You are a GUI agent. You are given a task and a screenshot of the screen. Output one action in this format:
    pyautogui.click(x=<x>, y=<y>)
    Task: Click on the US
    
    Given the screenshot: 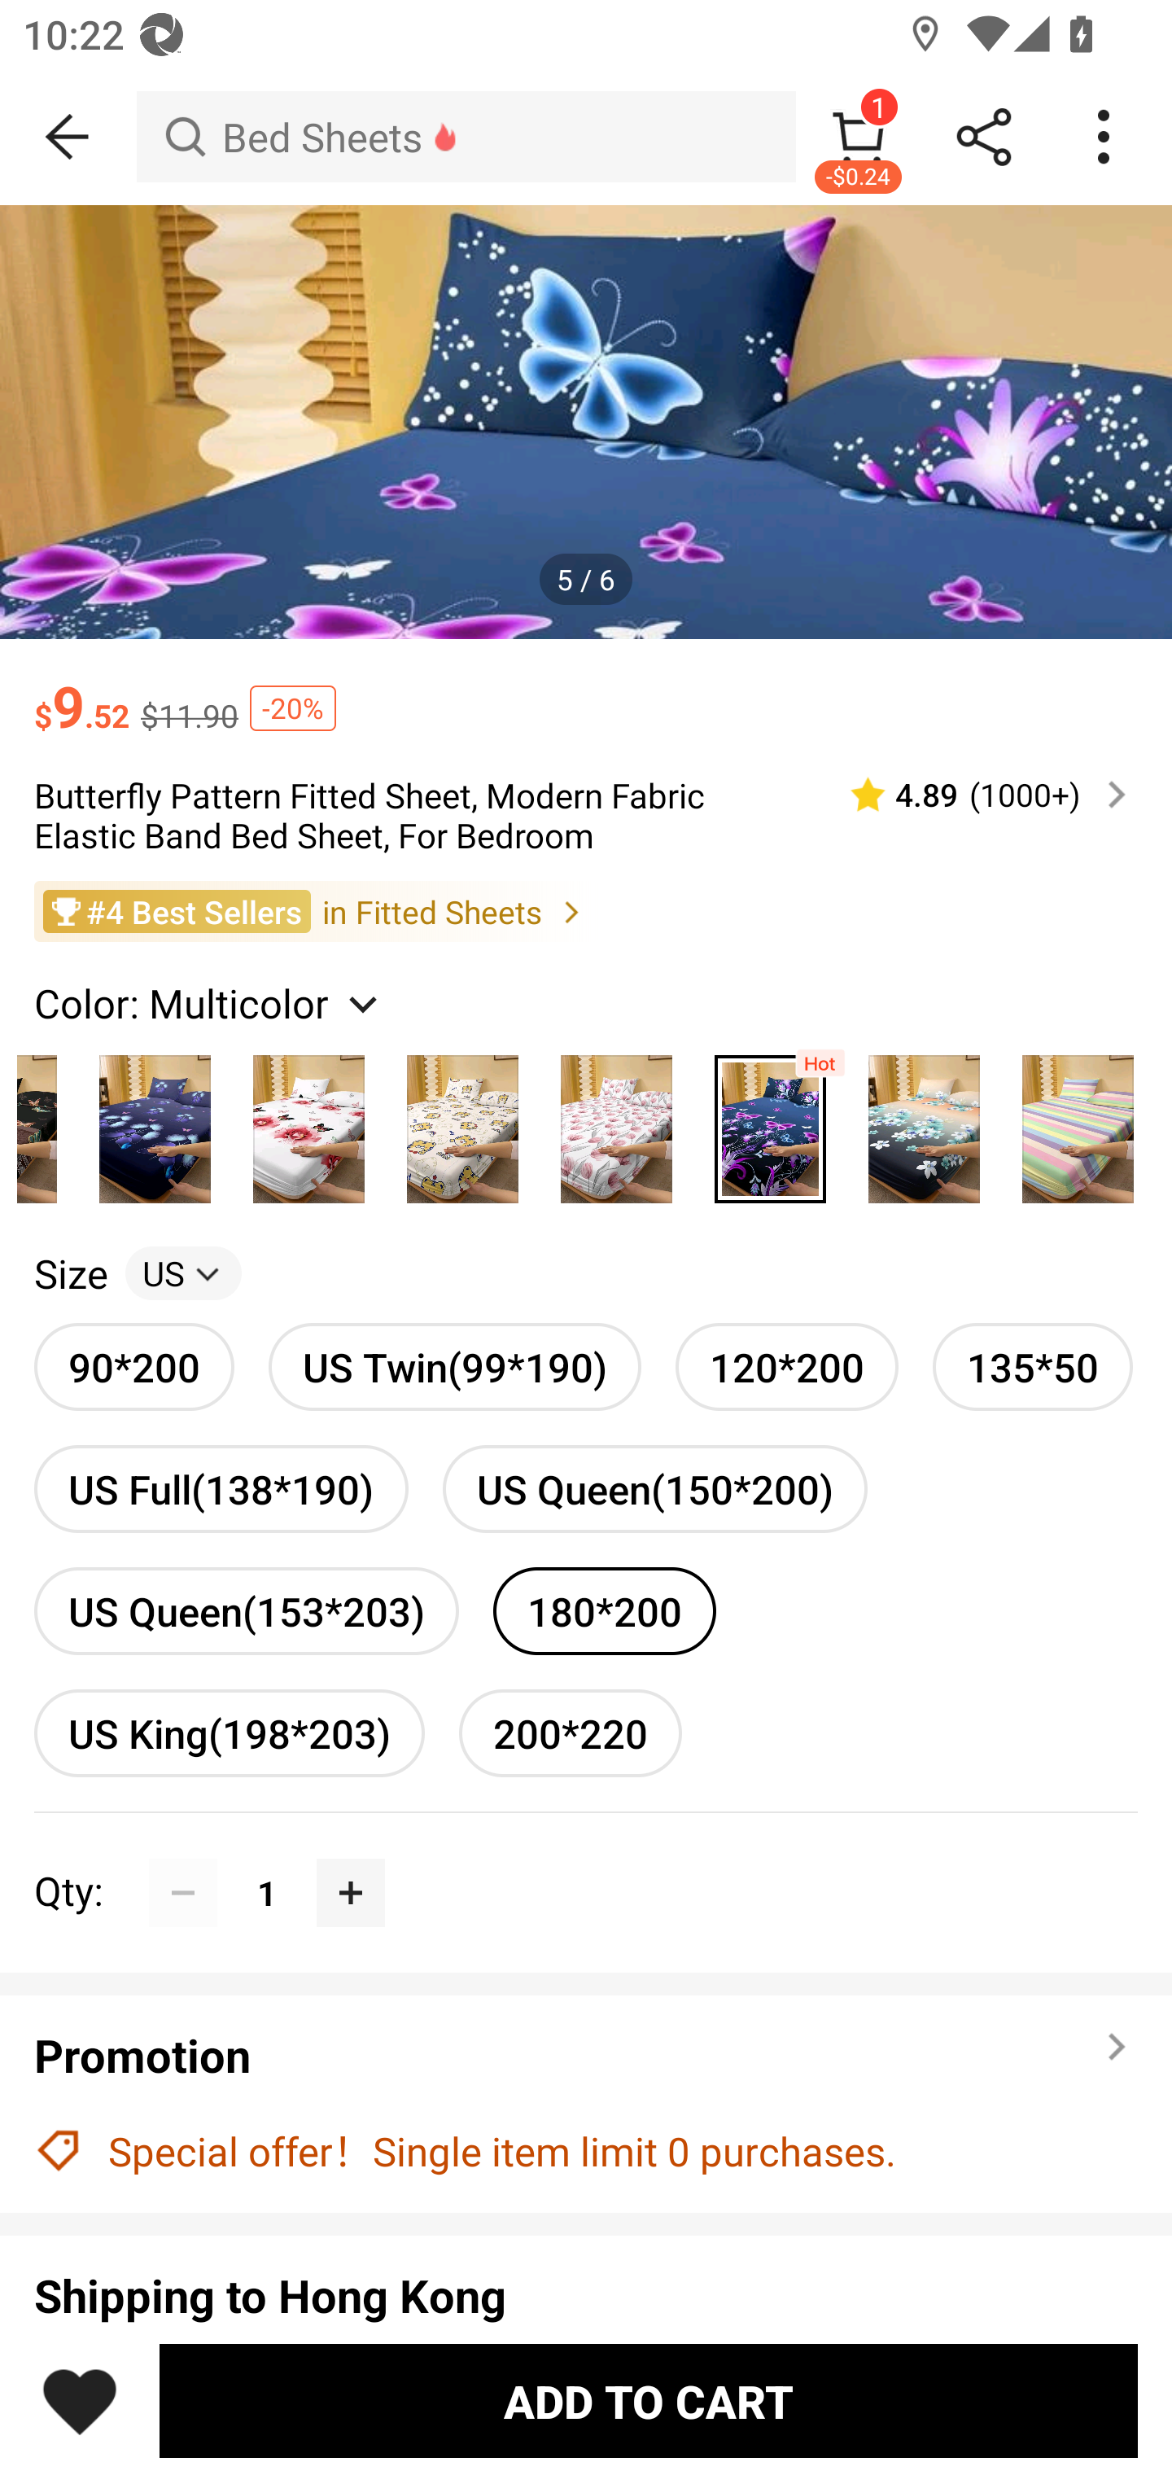 What is the action you would take?
    pyautogui.click(x=183, y=1273)
    